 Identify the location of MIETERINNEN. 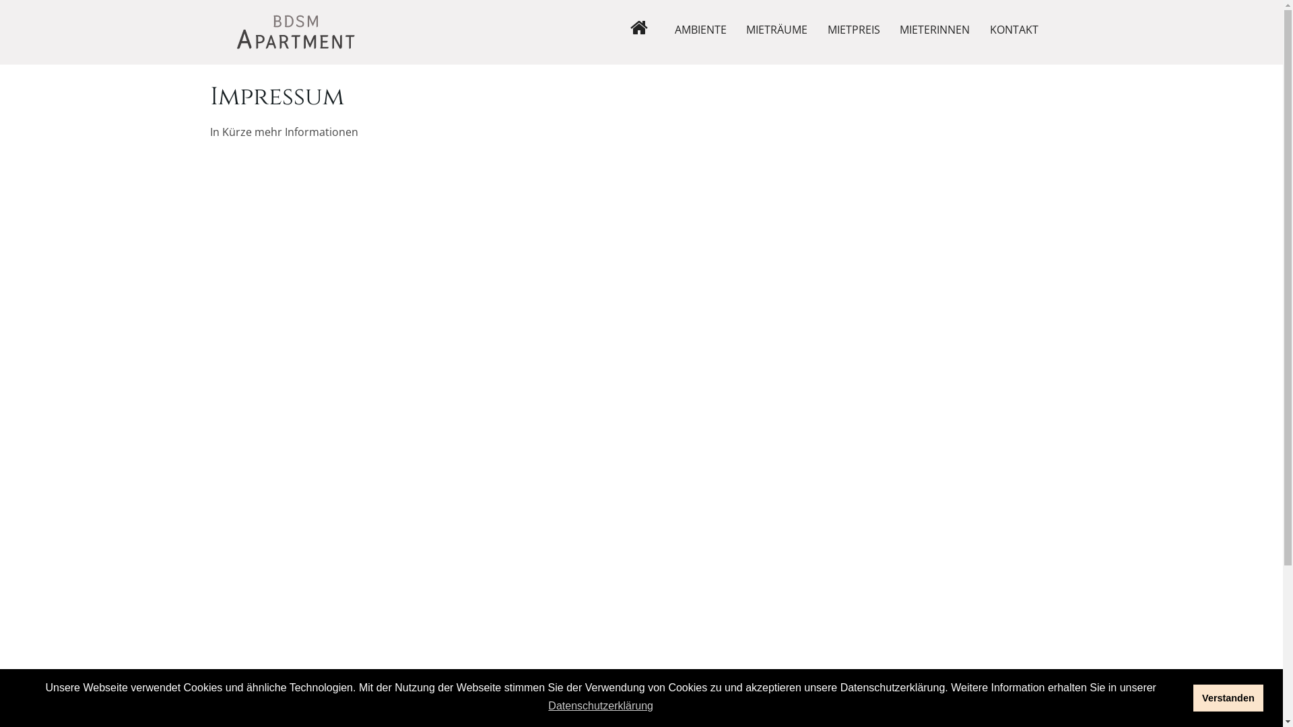
(935, 30).